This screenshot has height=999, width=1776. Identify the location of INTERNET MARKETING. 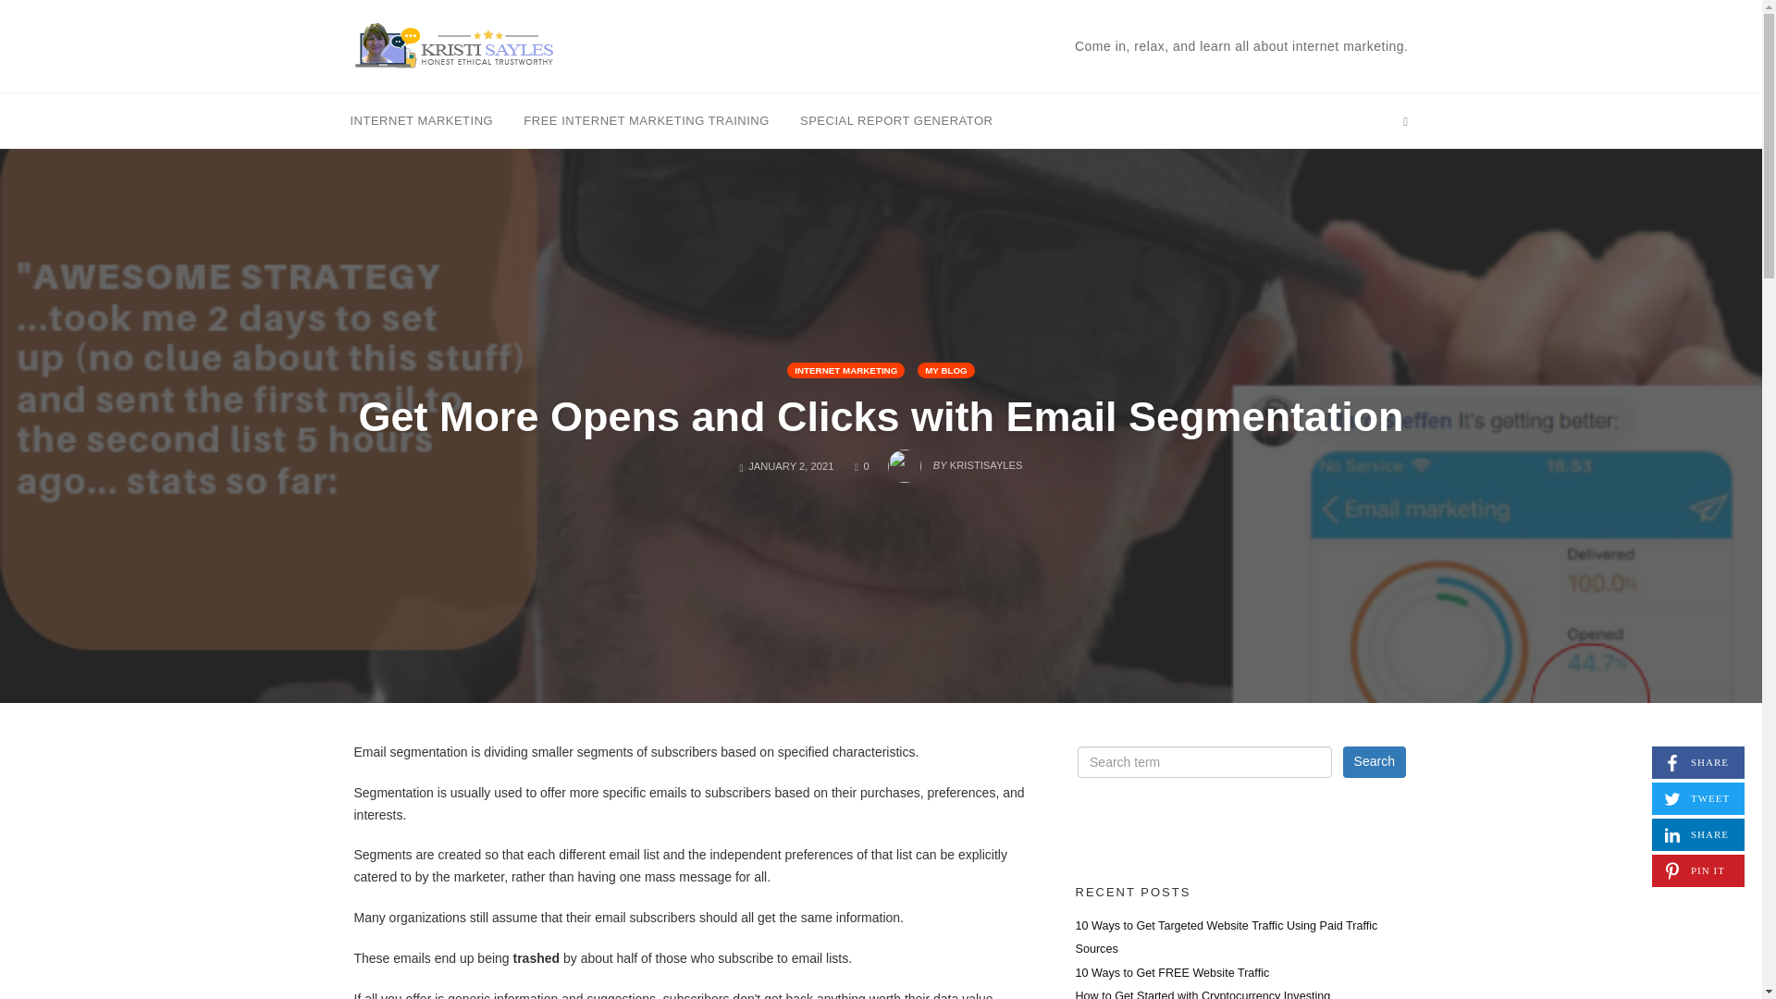
(845, 370).